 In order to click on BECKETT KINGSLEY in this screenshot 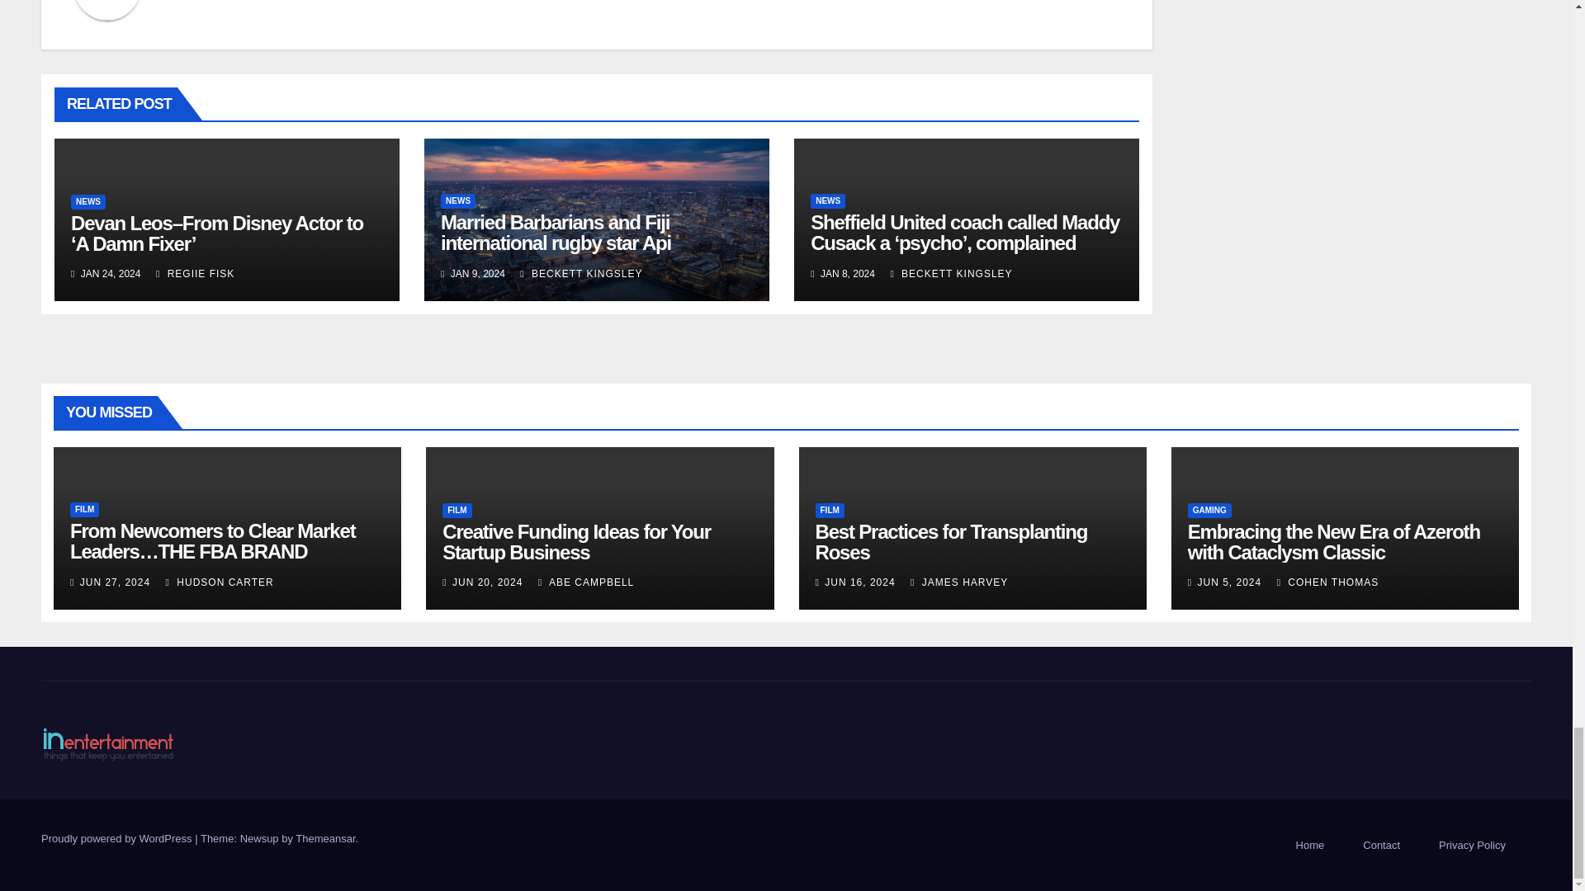, I will do `click(580, 274)`.